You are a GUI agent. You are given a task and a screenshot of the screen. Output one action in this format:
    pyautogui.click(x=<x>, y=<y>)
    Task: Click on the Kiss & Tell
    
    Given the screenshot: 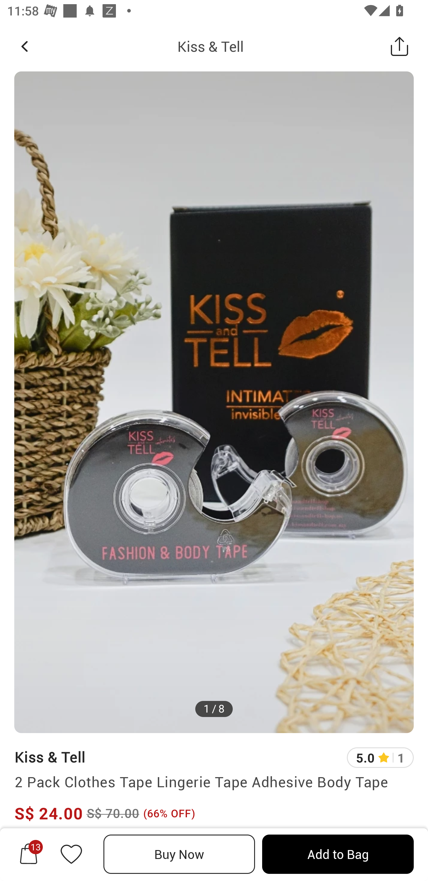 What is the action you would take?
    pyautogui.click(x=210, y=46)
    